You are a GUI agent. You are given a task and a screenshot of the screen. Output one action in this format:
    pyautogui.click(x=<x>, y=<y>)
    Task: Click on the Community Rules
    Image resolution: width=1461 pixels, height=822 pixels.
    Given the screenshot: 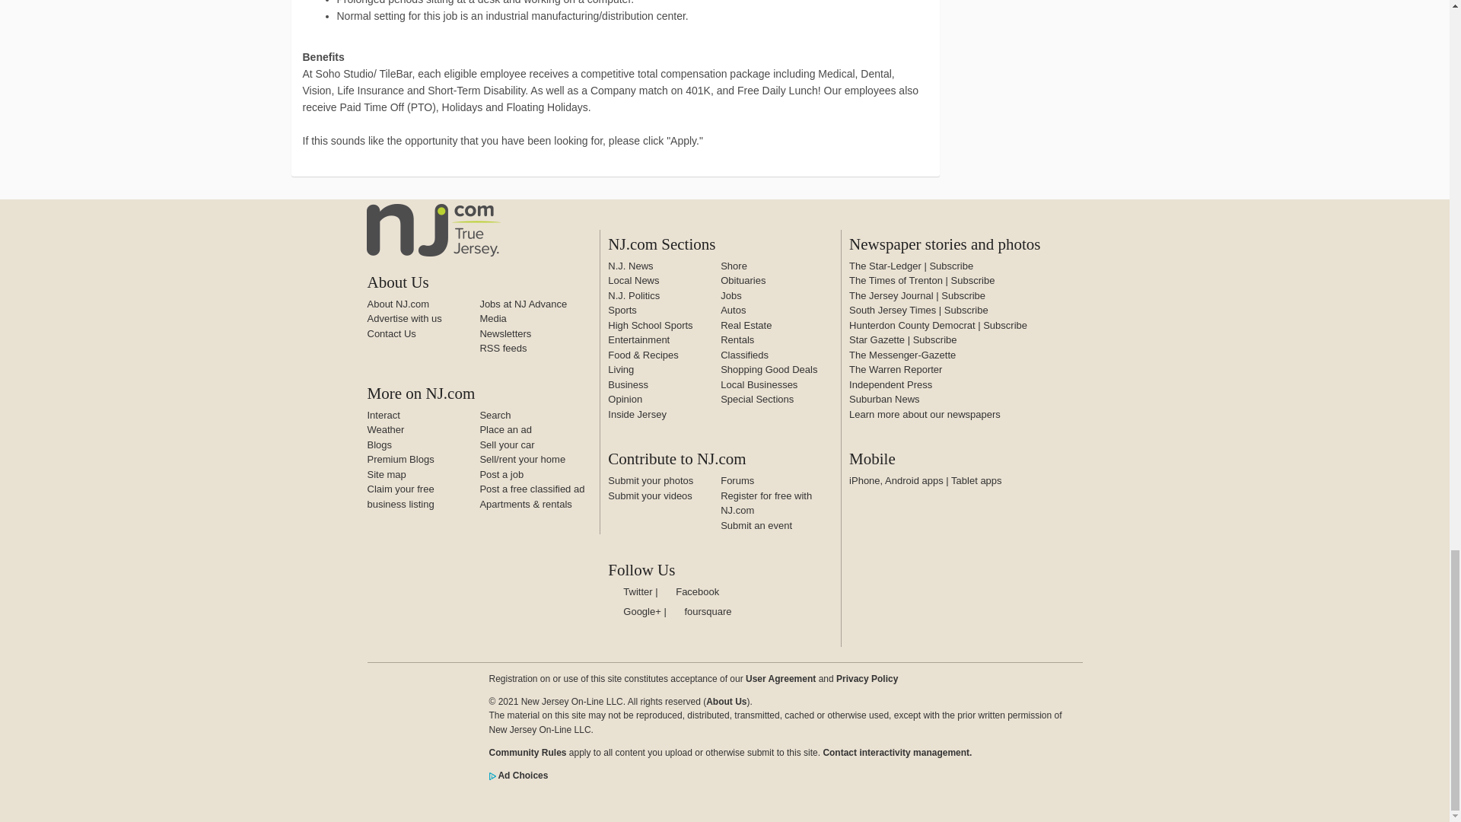 What is the action you would take?
    pyautogui.click(x=896, y=752)
    